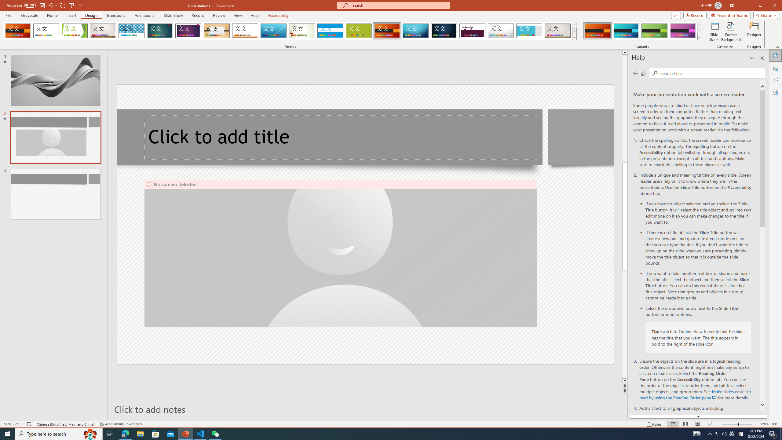  Describe the element at coordinates (274, 31) in the screenshot. I see `Slice` at that location.